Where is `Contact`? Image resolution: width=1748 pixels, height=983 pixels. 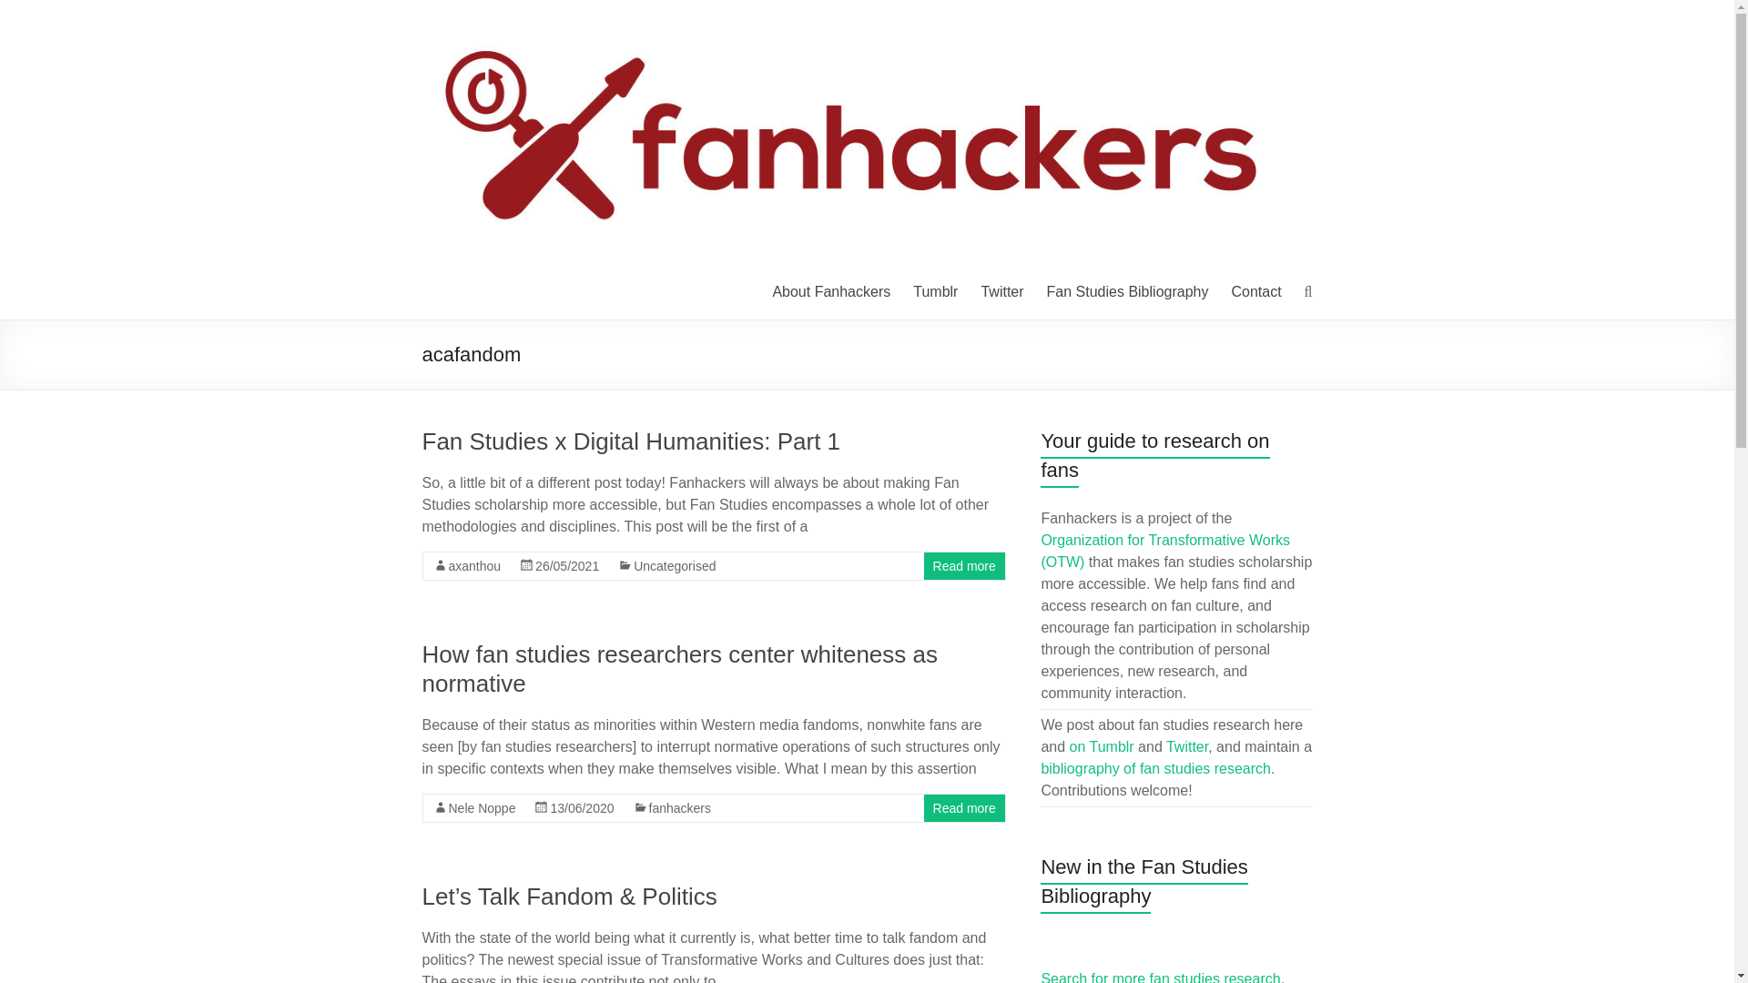
Contact is located at coordinates (1255, 291).